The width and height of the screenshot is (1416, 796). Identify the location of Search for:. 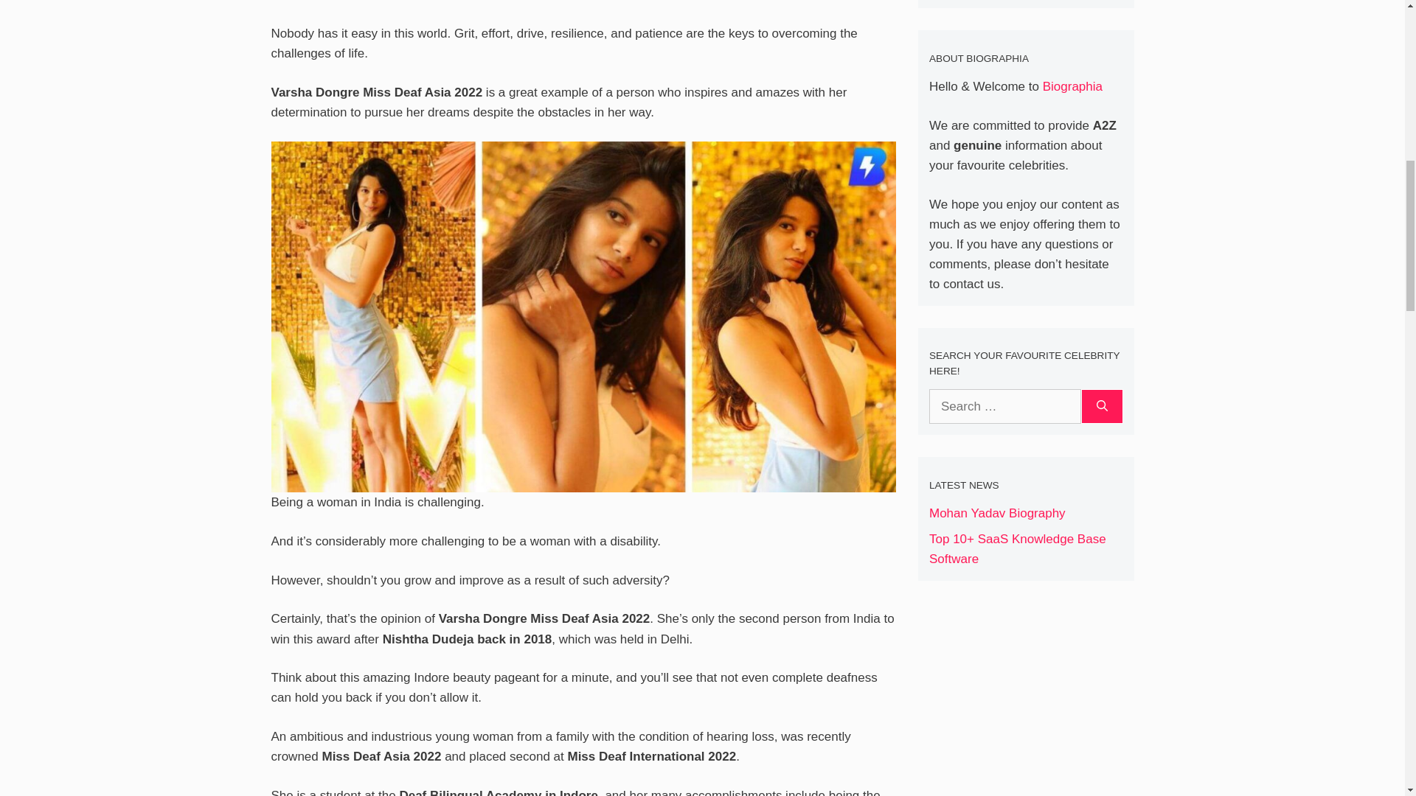
(1004, 407).